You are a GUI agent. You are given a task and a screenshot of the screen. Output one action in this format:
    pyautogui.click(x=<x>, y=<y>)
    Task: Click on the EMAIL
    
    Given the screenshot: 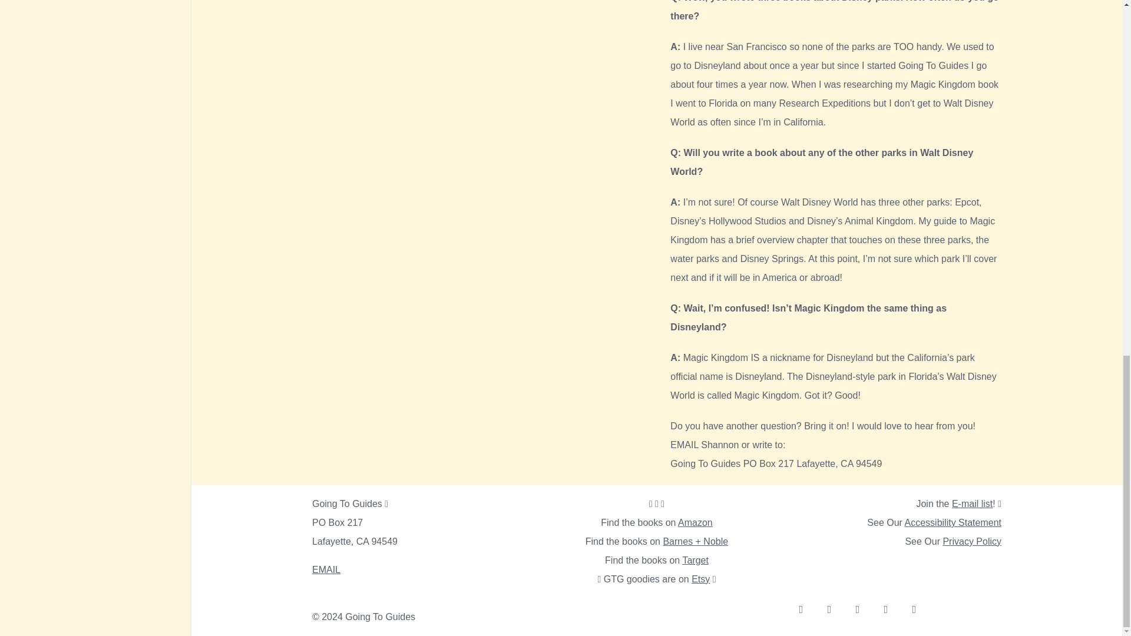 What is the action you would take?
    pyautogui.click(x=684, y=445)
    